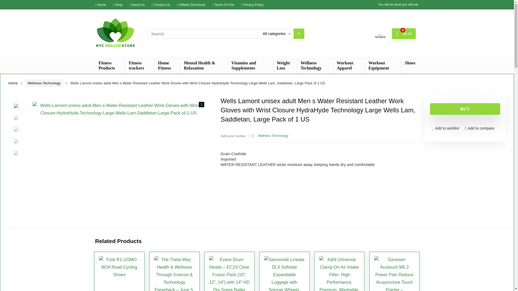 The height and width of the screenshot is (291, 518). Describe the element at coordinates (110, 66) in the screenshot. I see `Fitness Products` at that location.